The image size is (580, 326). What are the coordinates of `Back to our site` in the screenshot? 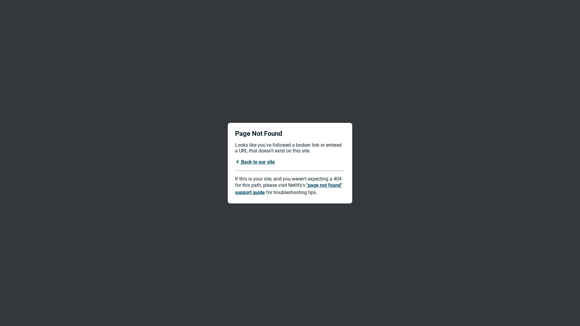 It's located at (255, 162).